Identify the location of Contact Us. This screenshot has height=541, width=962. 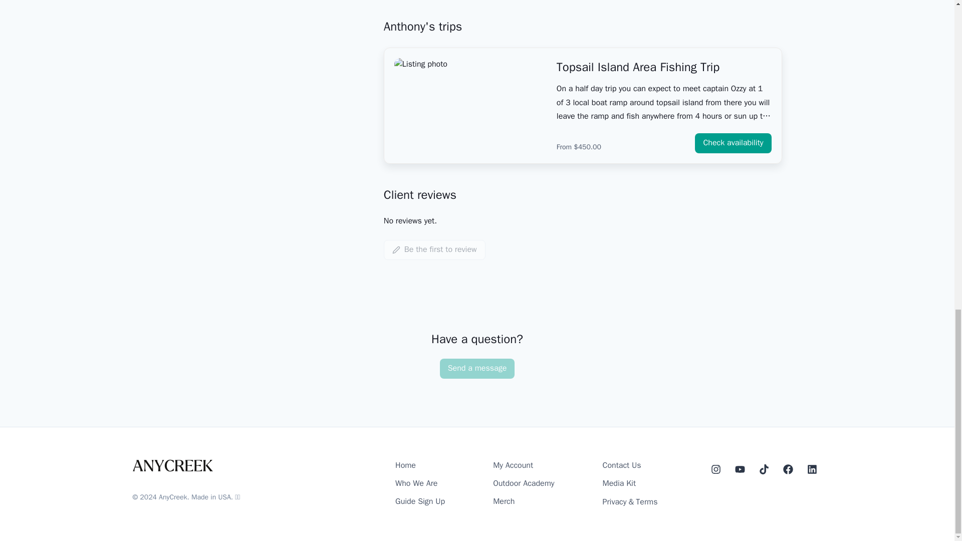
(622, 465).